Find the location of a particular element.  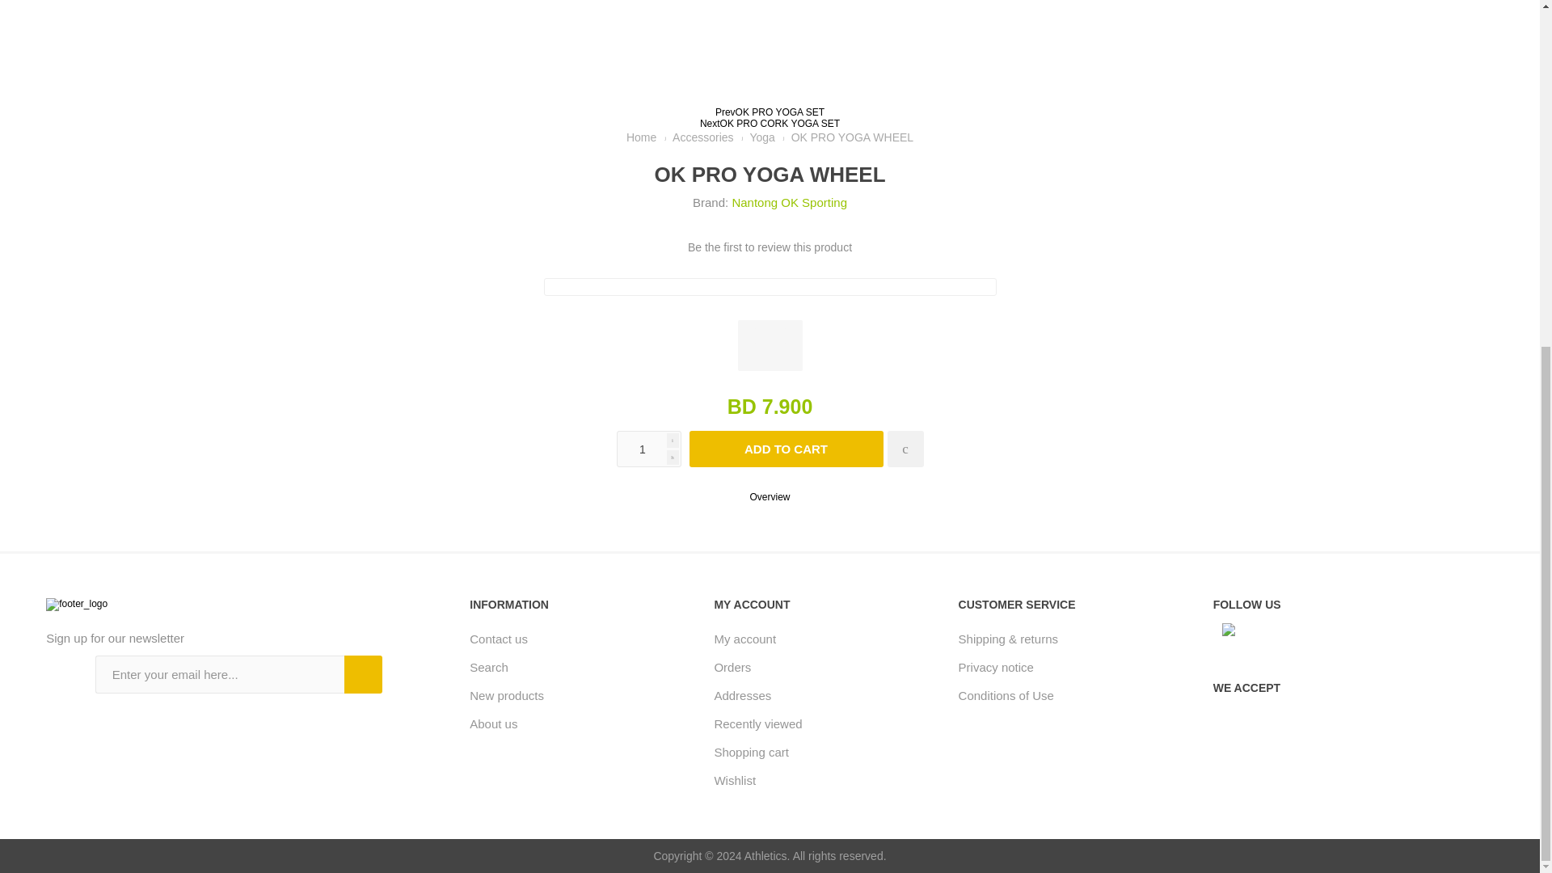

1 is located at coordinates (648, 449).